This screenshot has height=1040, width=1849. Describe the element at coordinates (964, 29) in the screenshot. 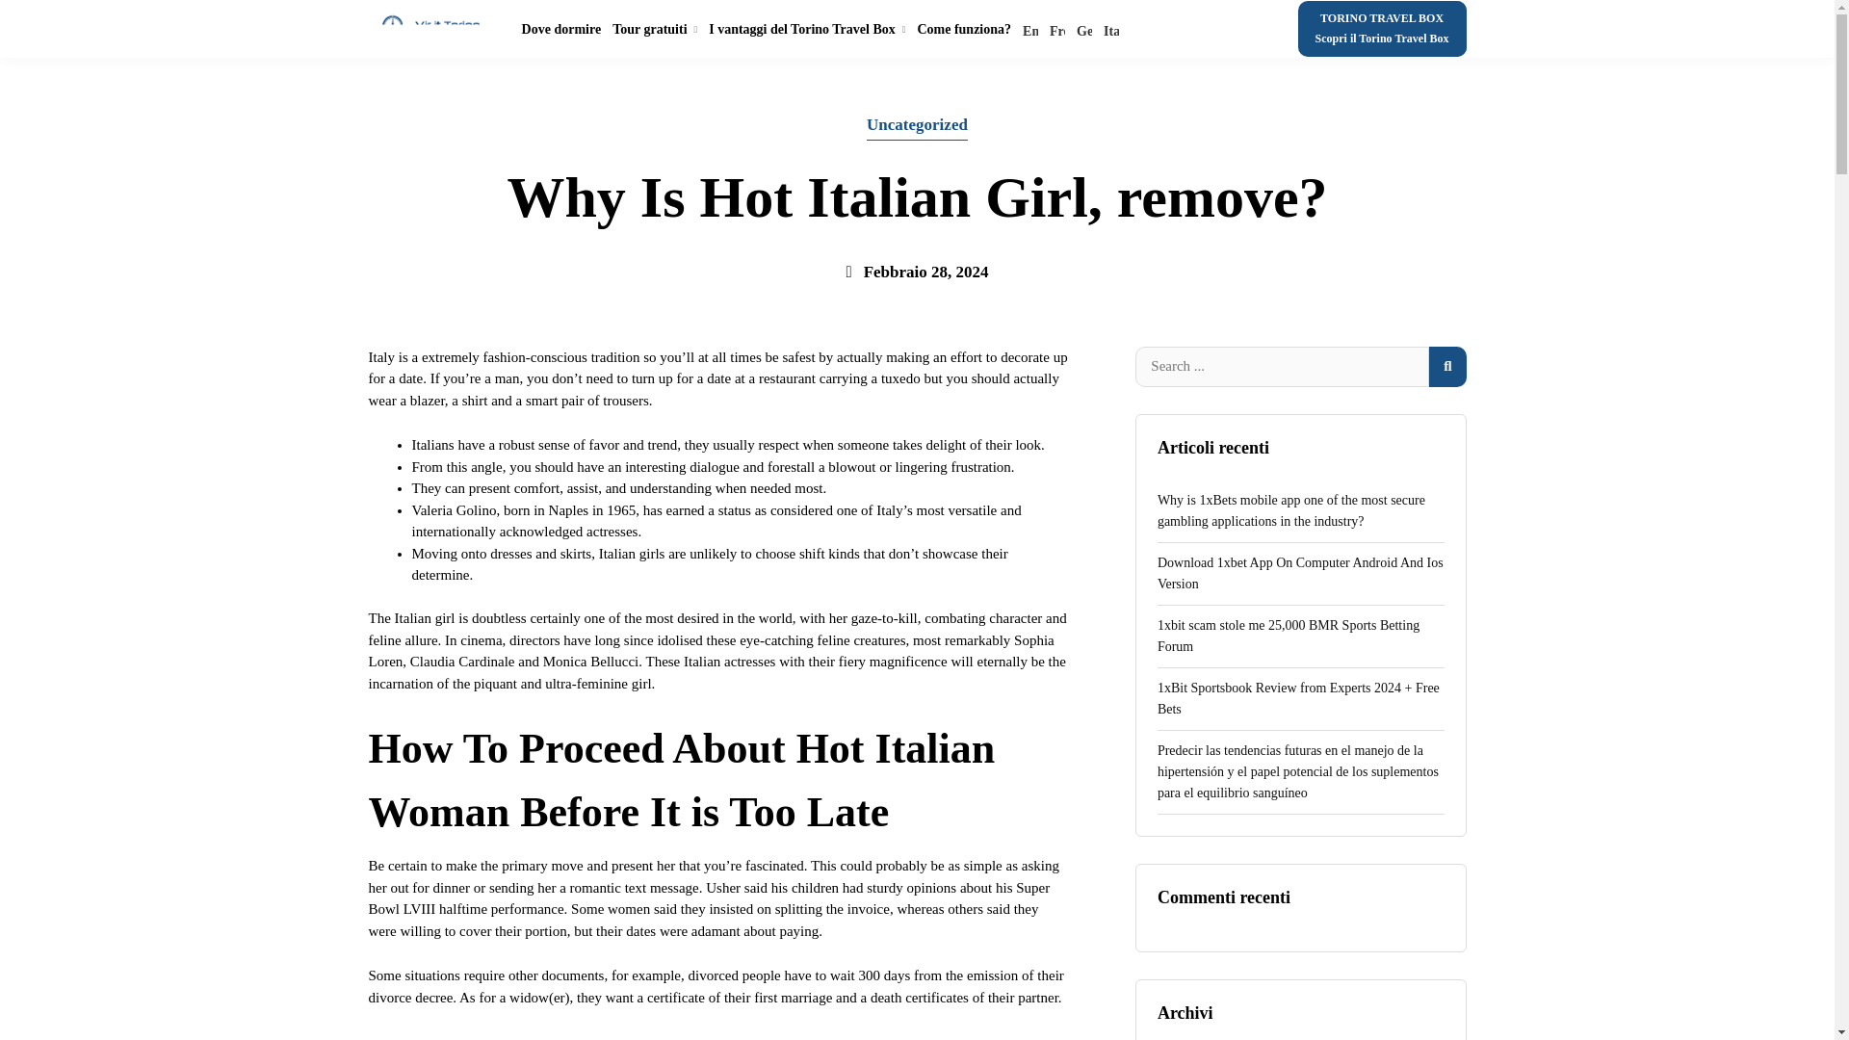

I see `Come funziona?` at that location.